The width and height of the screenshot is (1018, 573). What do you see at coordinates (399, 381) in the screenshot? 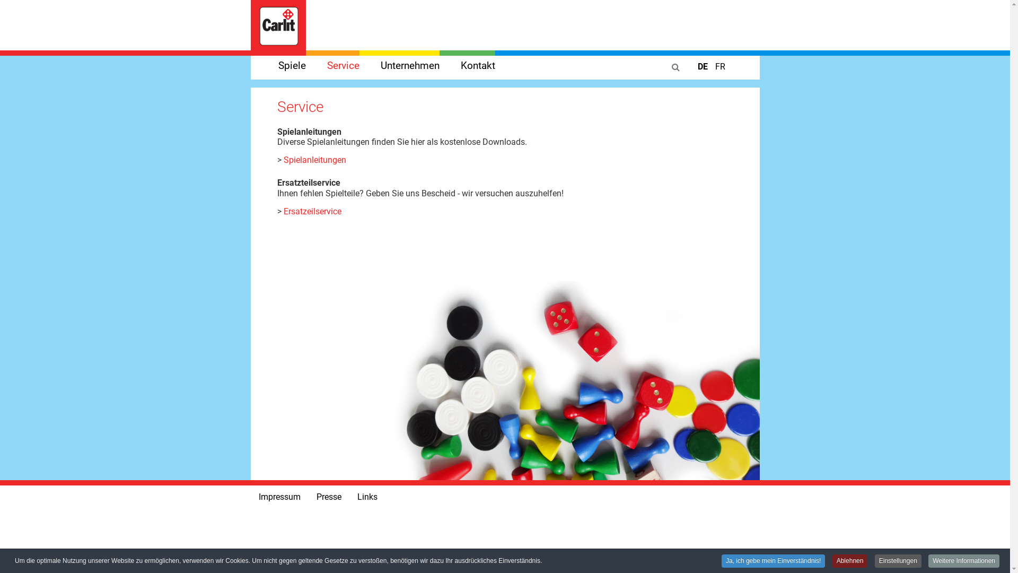
I see `Allow All Cookies` at bounding box center [399, 381].